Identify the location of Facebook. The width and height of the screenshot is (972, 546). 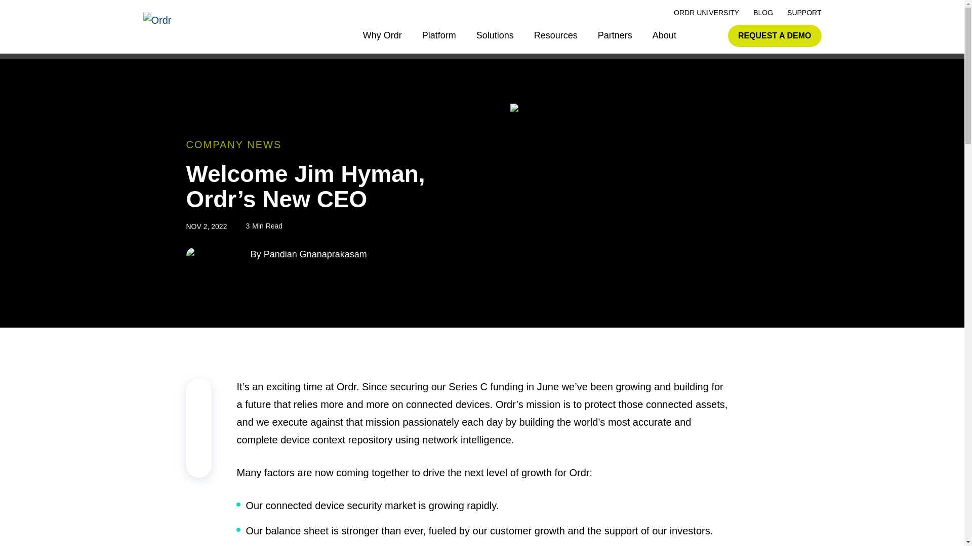
(199, 465).